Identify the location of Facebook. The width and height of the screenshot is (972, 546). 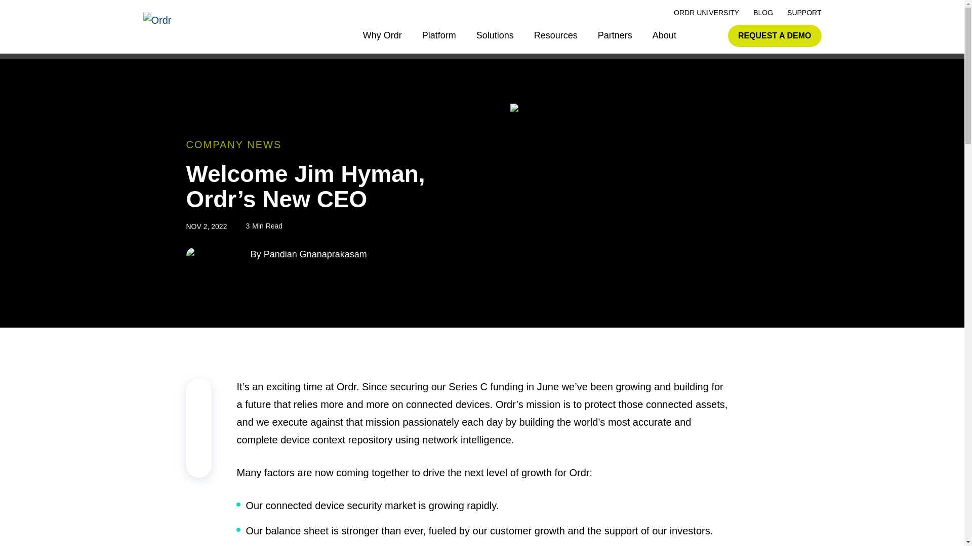
(199, 465).